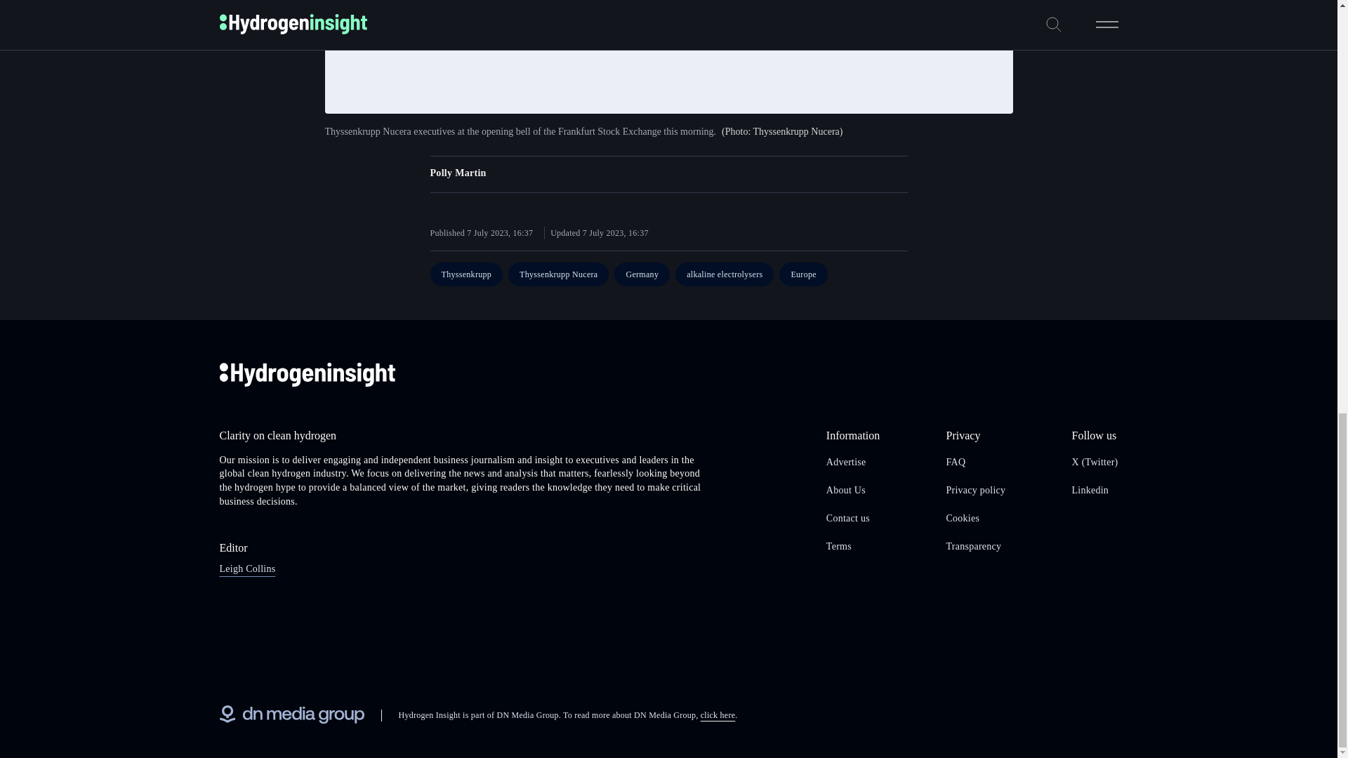 This screenshot has width=1348, height=758. Describe the element at coordinates (973, 546) in the screenshot. I see `Transparency` at that location.